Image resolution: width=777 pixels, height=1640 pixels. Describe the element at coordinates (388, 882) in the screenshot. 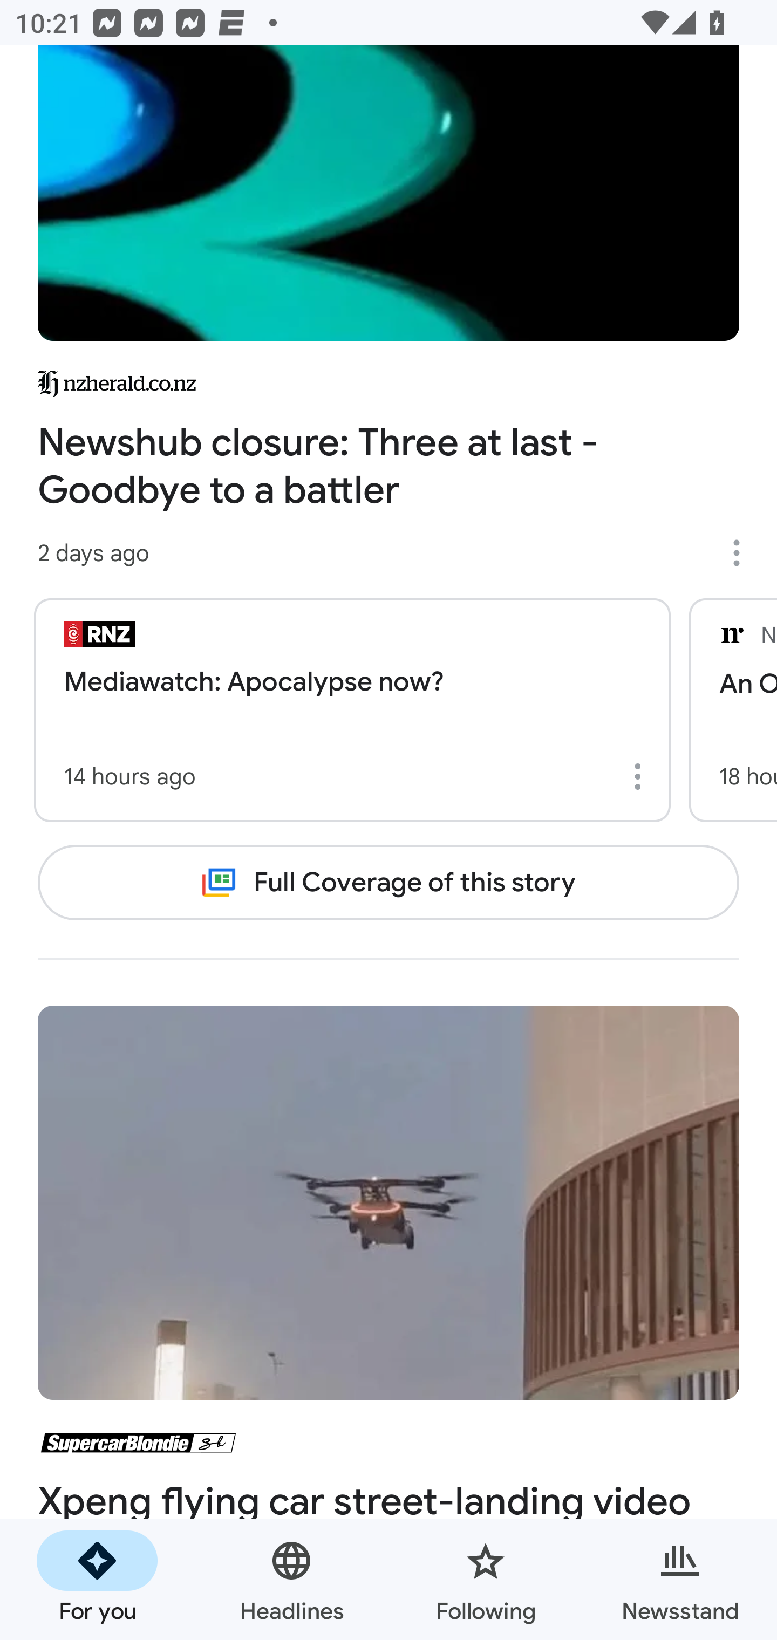

I see `Full Coverage of this story` at that location.